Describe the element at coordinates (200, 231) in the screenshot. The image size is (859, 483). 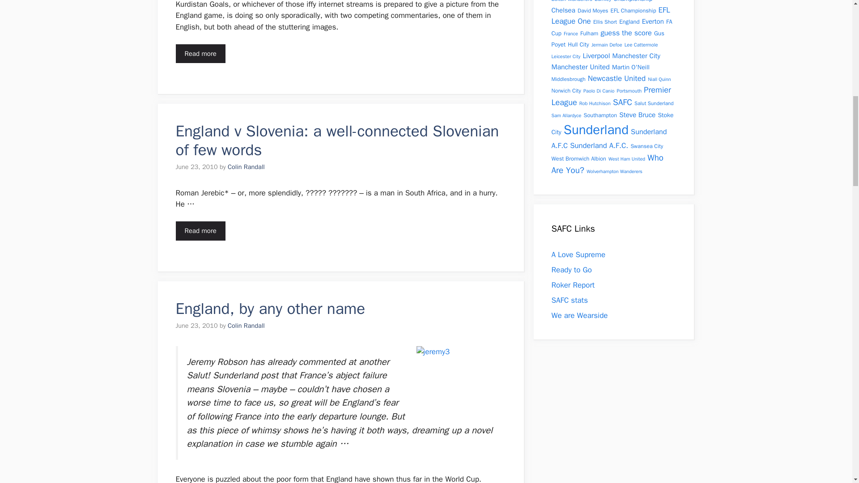
I see `England v Slovenia: a well-connected Slovenian of few words` at that location.